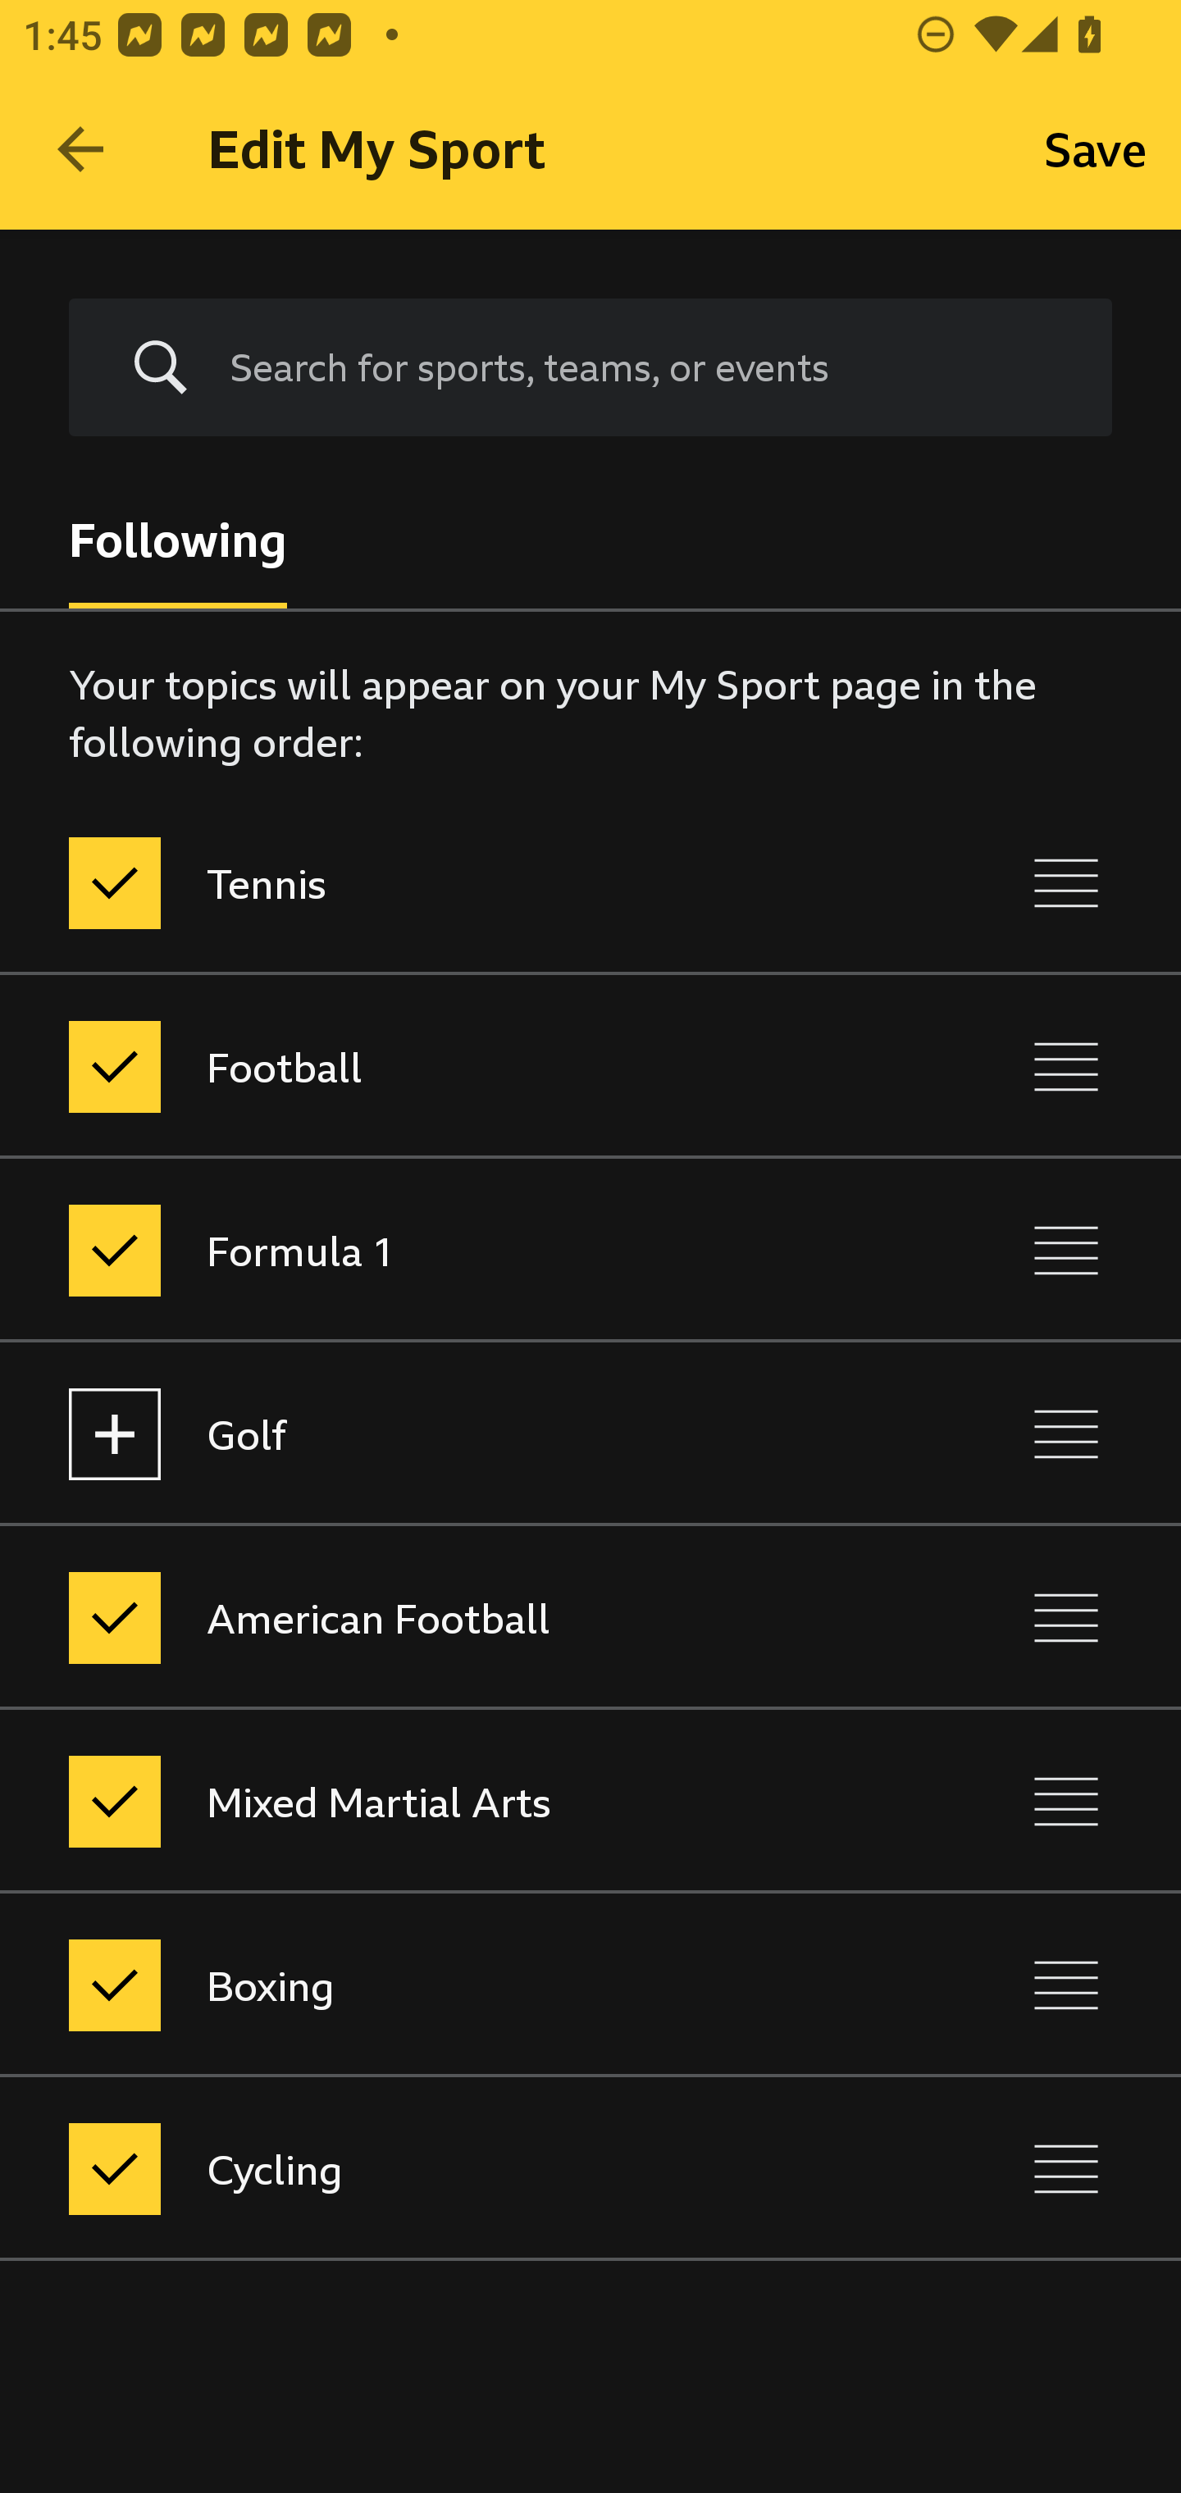 The width and height of the screenshot is (1181, 2493). I want to click on Reorder Tennis, so click(1066, 882).